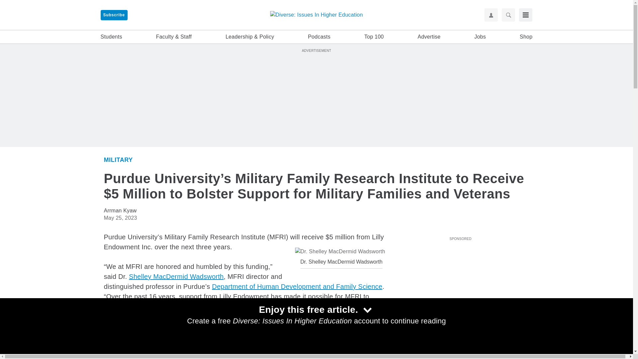 This screenshot has width=638, height=359. I want to click on Jobs, so click(480, 37).